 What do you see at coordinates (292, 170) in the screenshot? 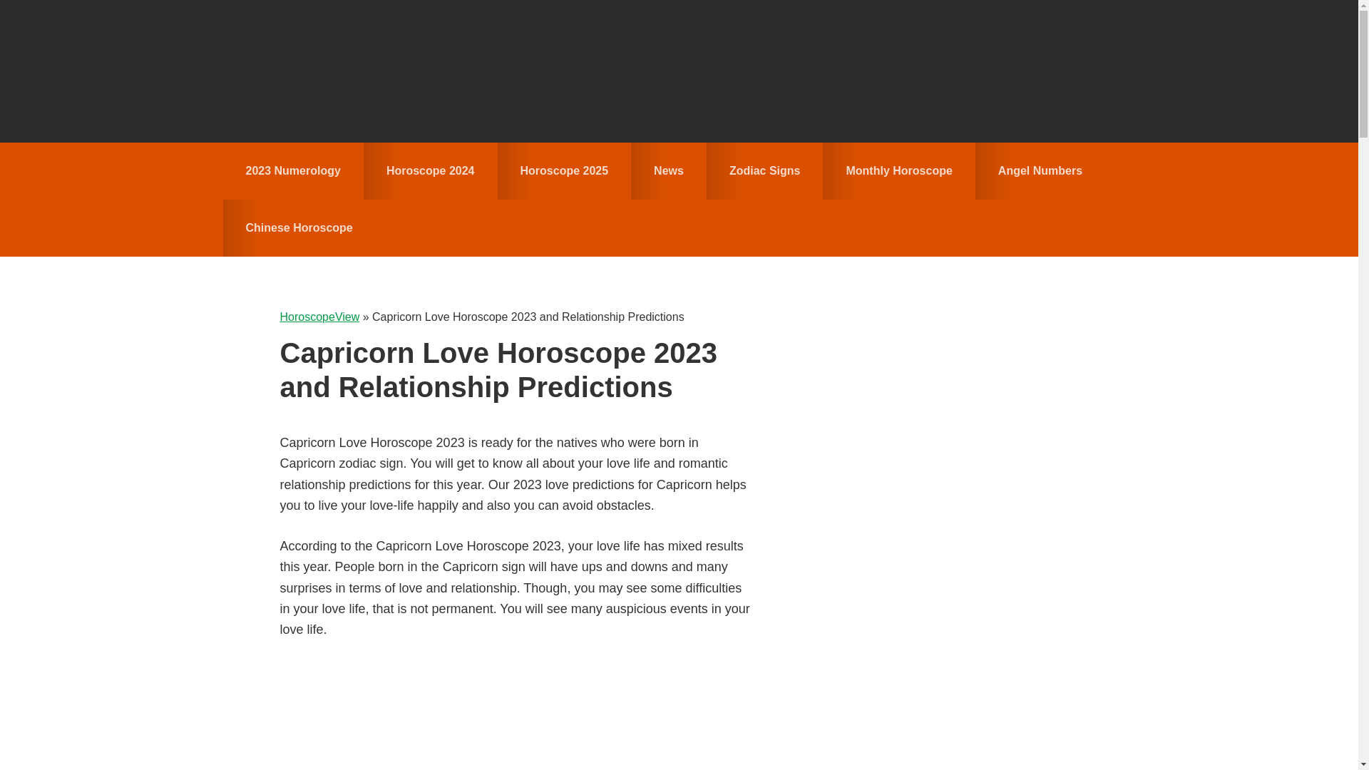
I see `2023 Numerology` at bounding box center [292, 170].